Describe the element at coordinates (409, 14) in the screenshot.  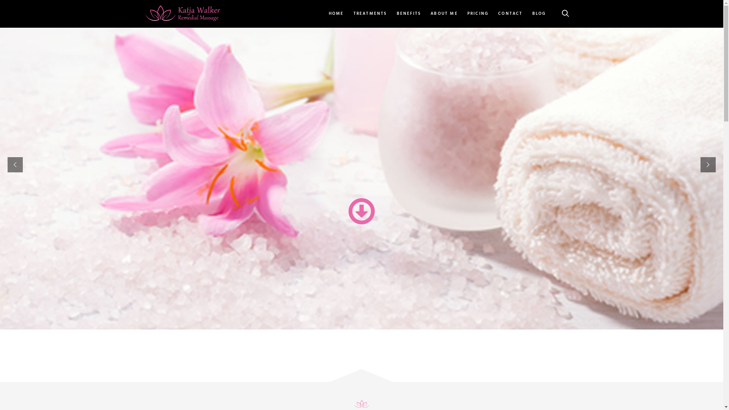
I see `BENEFITS` at that location.